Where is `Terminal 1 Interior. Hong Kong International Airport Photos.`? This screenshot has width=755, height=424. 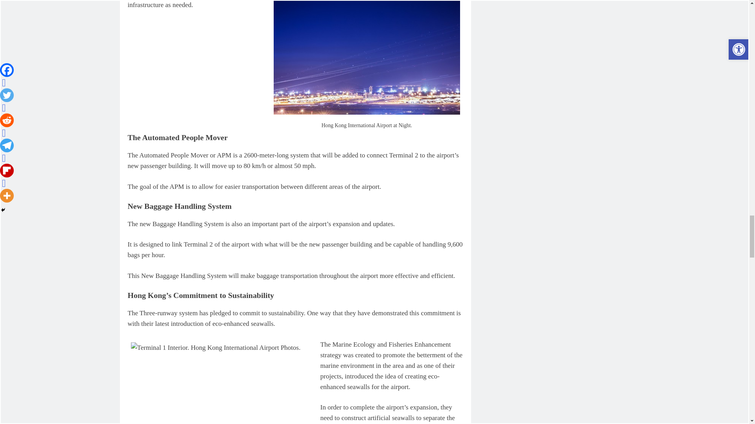 Terminal 1 Interior. Hong Kong International Airport Photos. is located at coordinates (224, 382).